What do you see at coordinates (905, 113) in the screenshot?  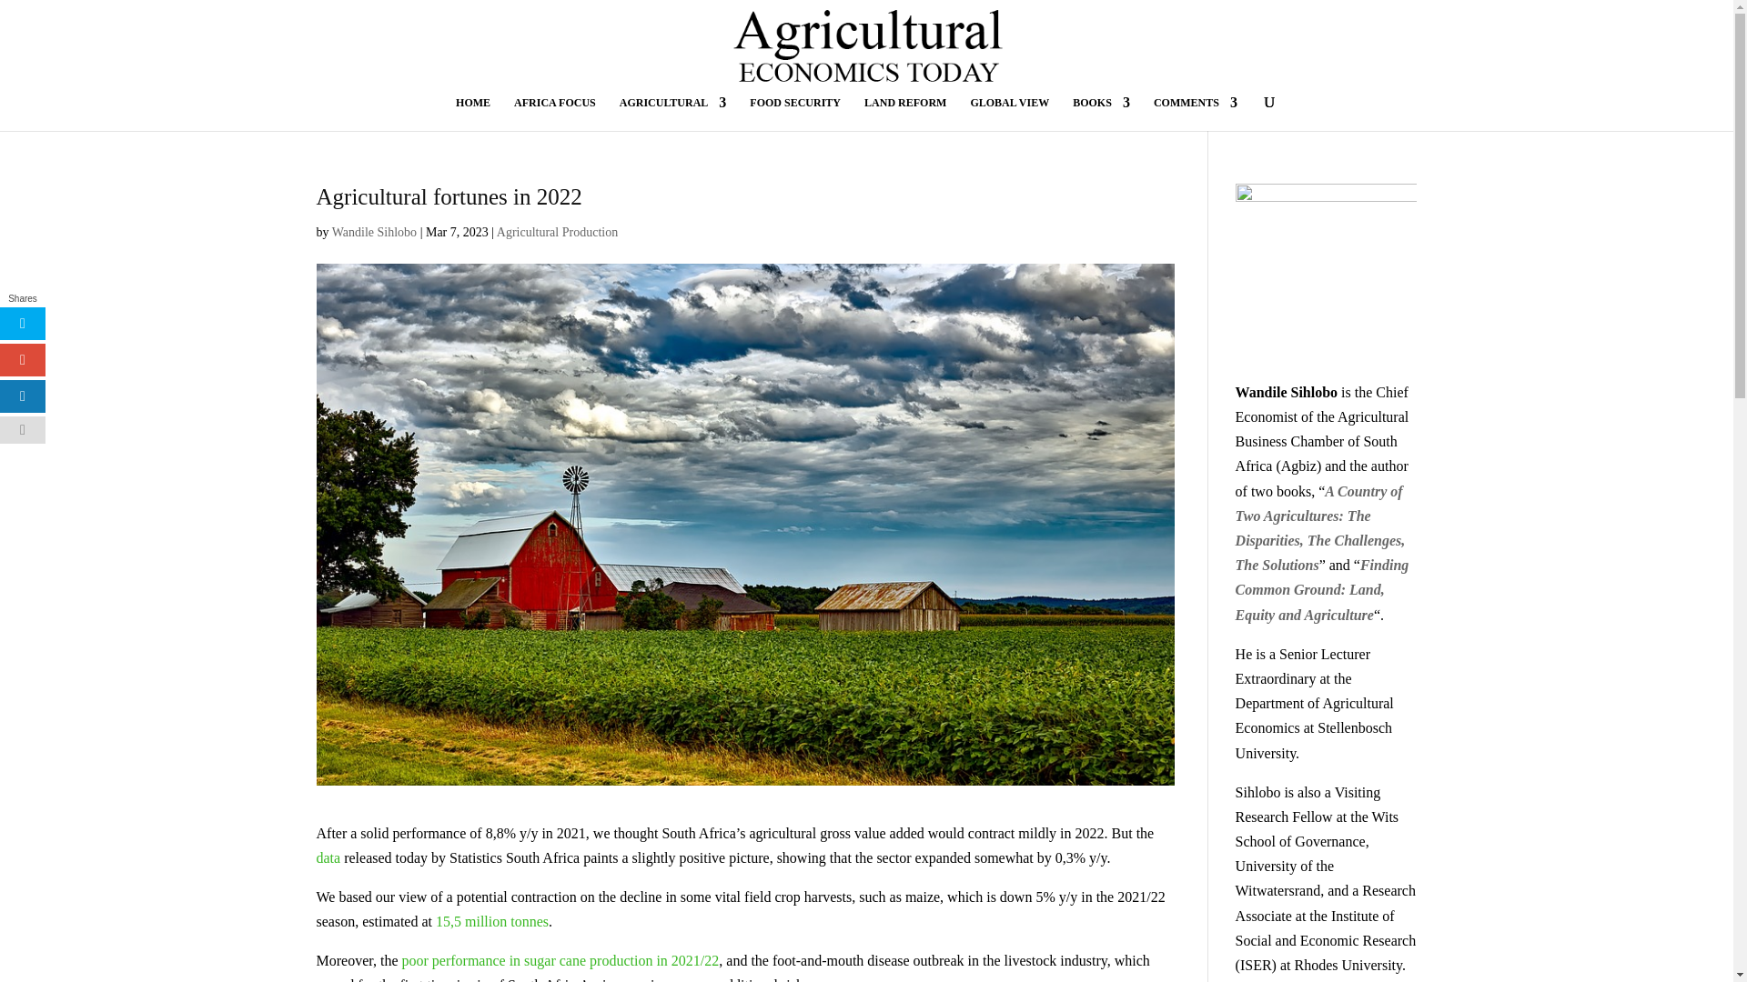 I see `LAND REFORM` at bounding box center [905, 113].